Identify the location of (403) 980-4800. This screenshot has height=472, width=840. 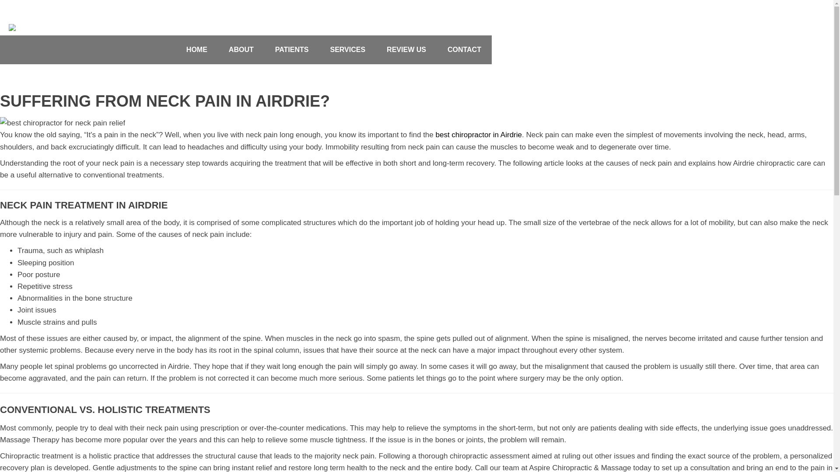
(301, 8).